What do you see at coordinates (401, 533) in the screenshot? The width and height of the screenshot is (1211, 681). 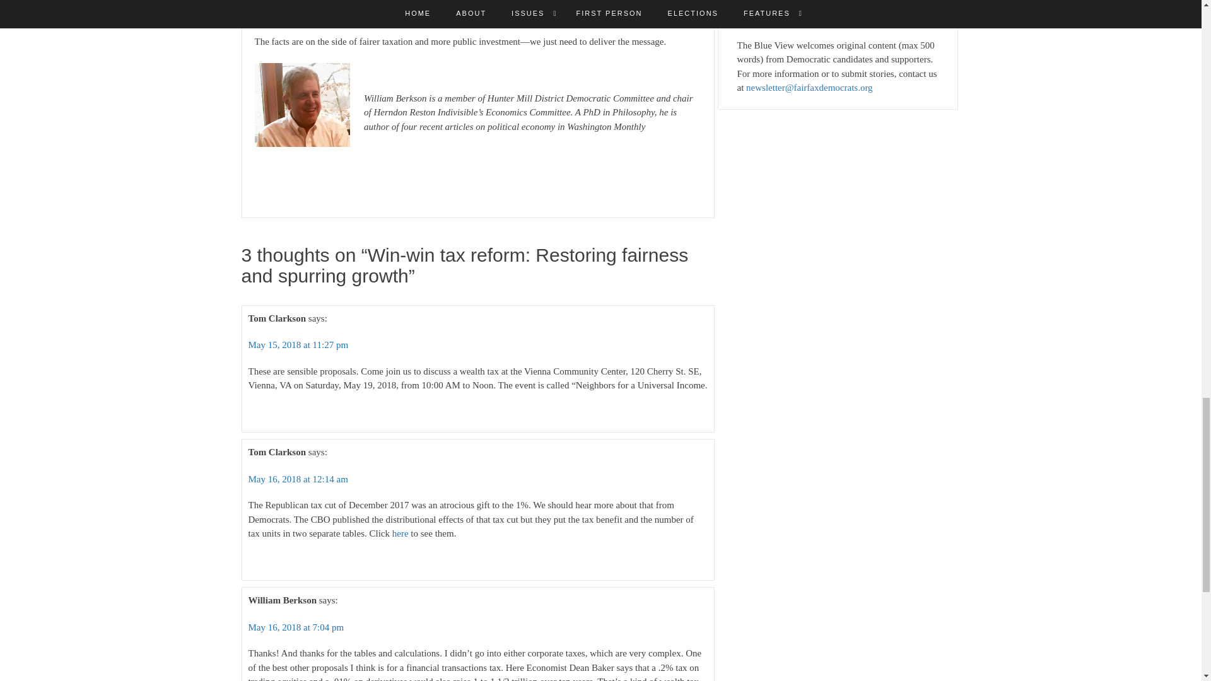 I see `here` at bounding box center [401, 533].